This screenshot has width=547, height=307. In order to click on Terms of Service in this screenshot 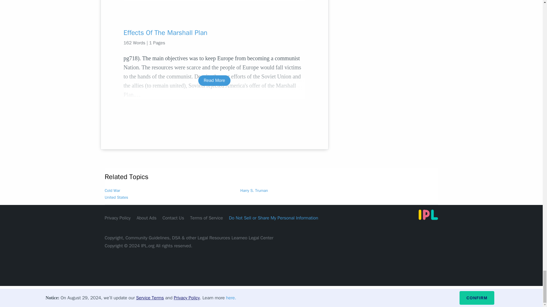, I will do `click(206, 218)`.